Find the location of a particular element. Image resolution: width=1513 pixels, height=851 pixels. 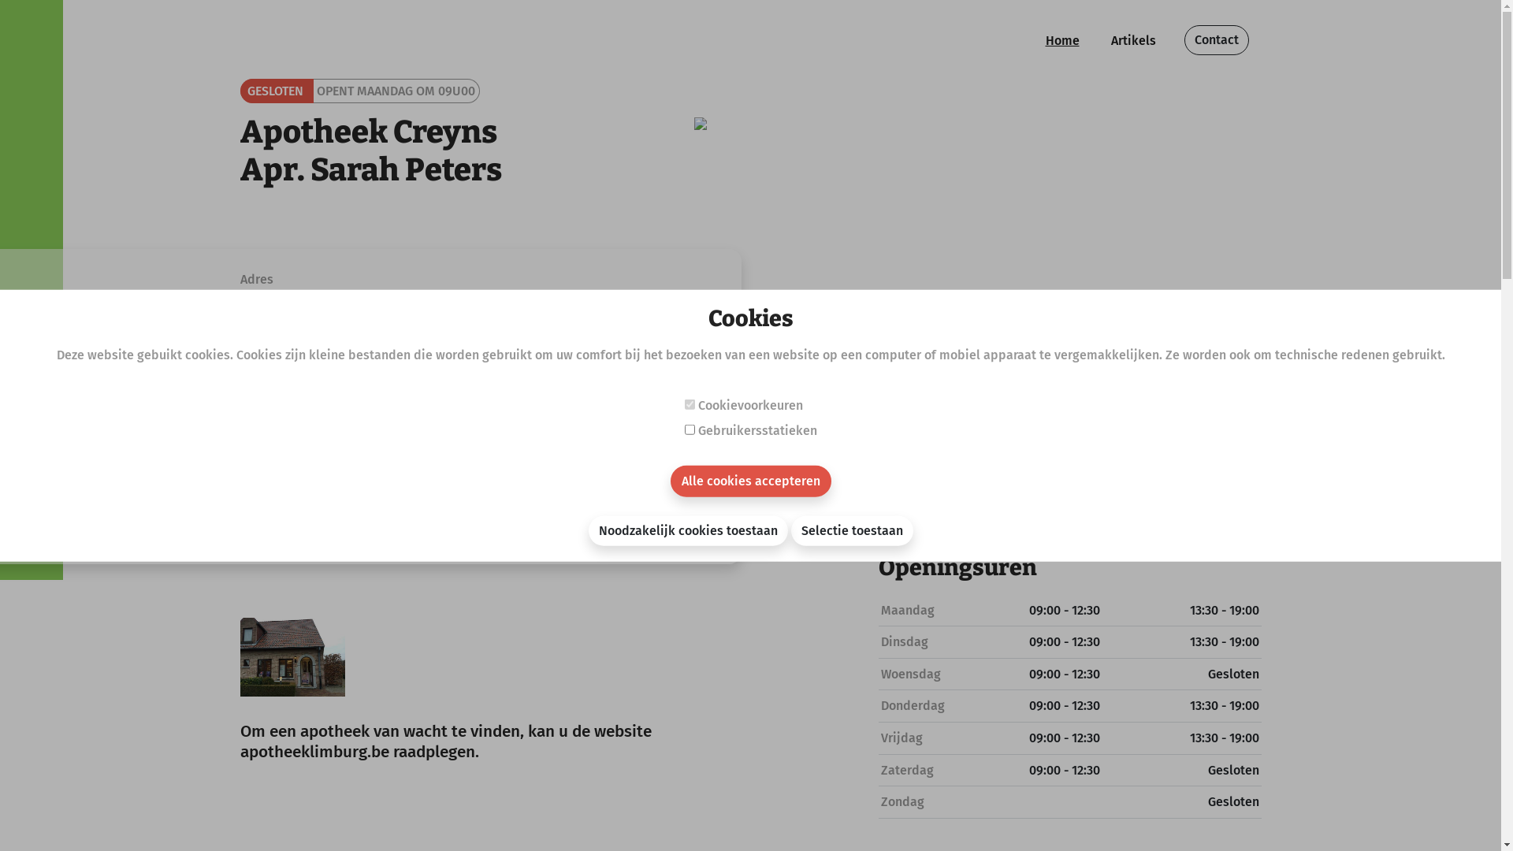

Alle cookies accepteren is located at coordinates (750, 481).